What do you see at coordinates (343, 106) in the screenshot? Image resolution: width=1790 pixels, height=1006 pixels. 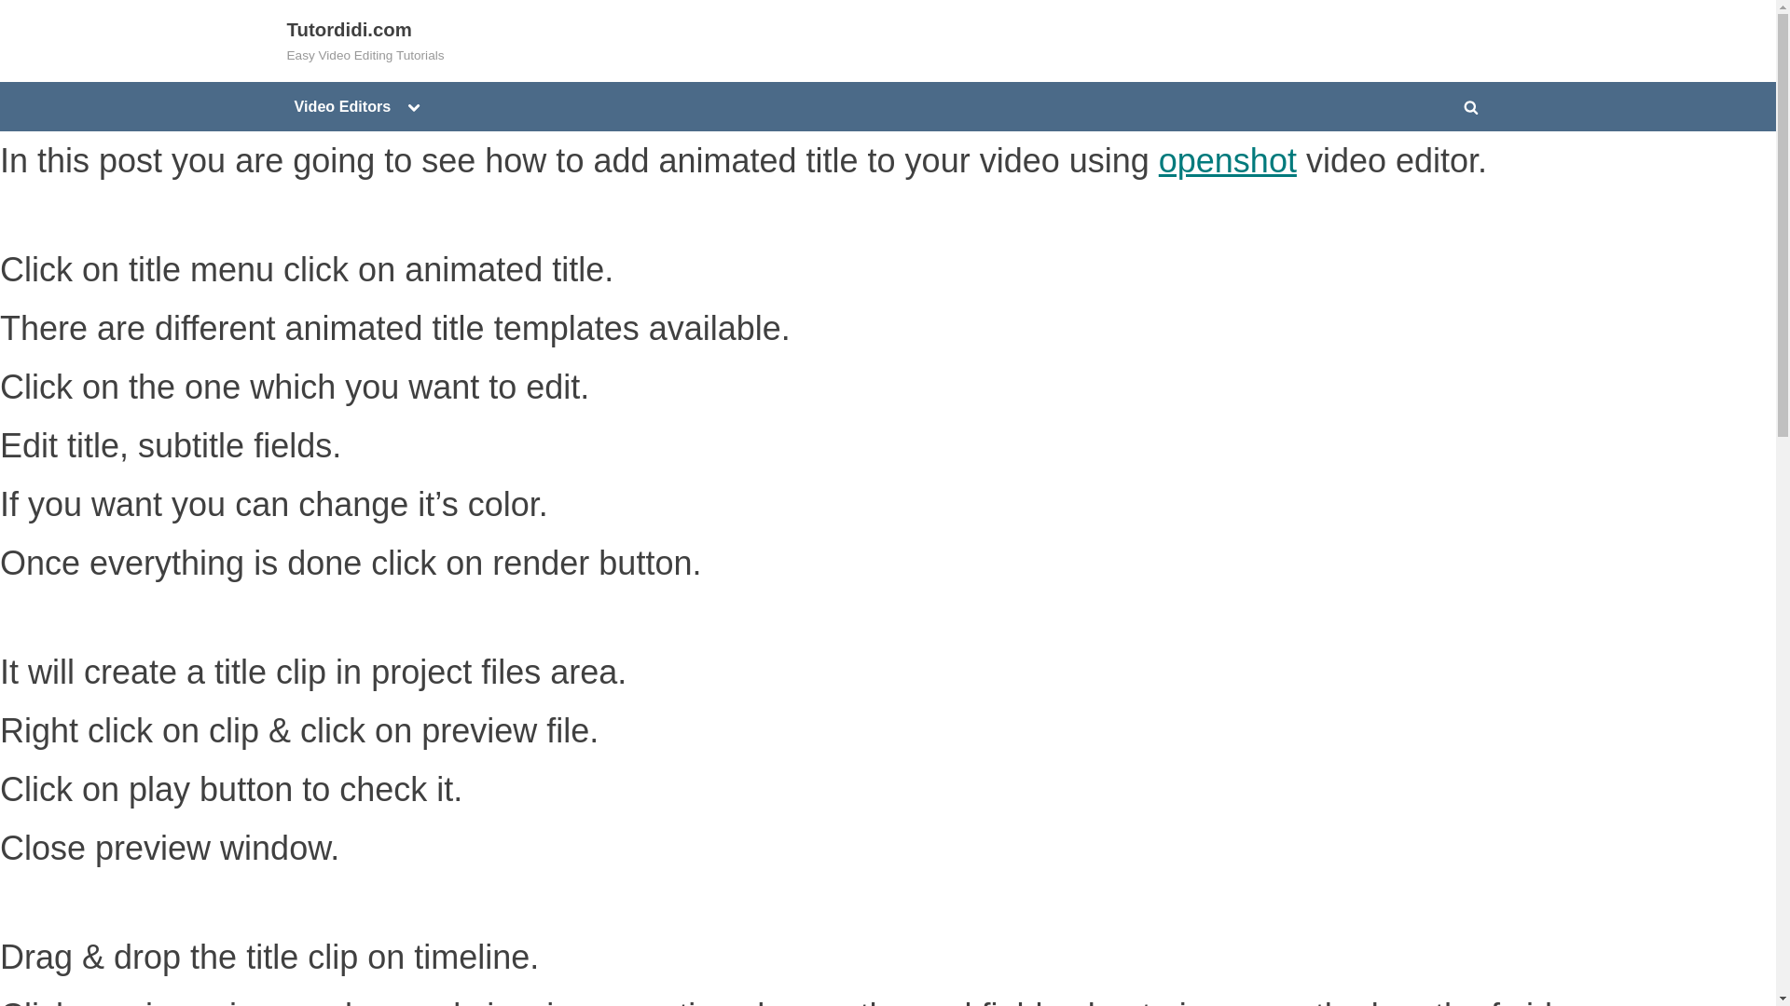 I see `Video Editors` at bounding box center [343, 106].